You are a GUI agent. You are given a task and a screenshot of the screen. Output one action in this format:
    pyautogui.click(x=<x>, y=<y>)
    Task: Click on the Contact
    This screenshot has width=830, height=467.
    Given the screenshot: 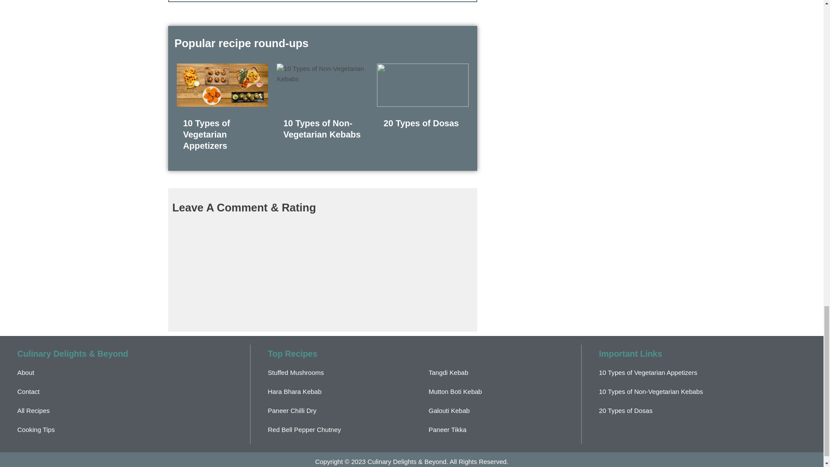 What is the action you would take?
    pyautogui.click(x=29, y=391)
    